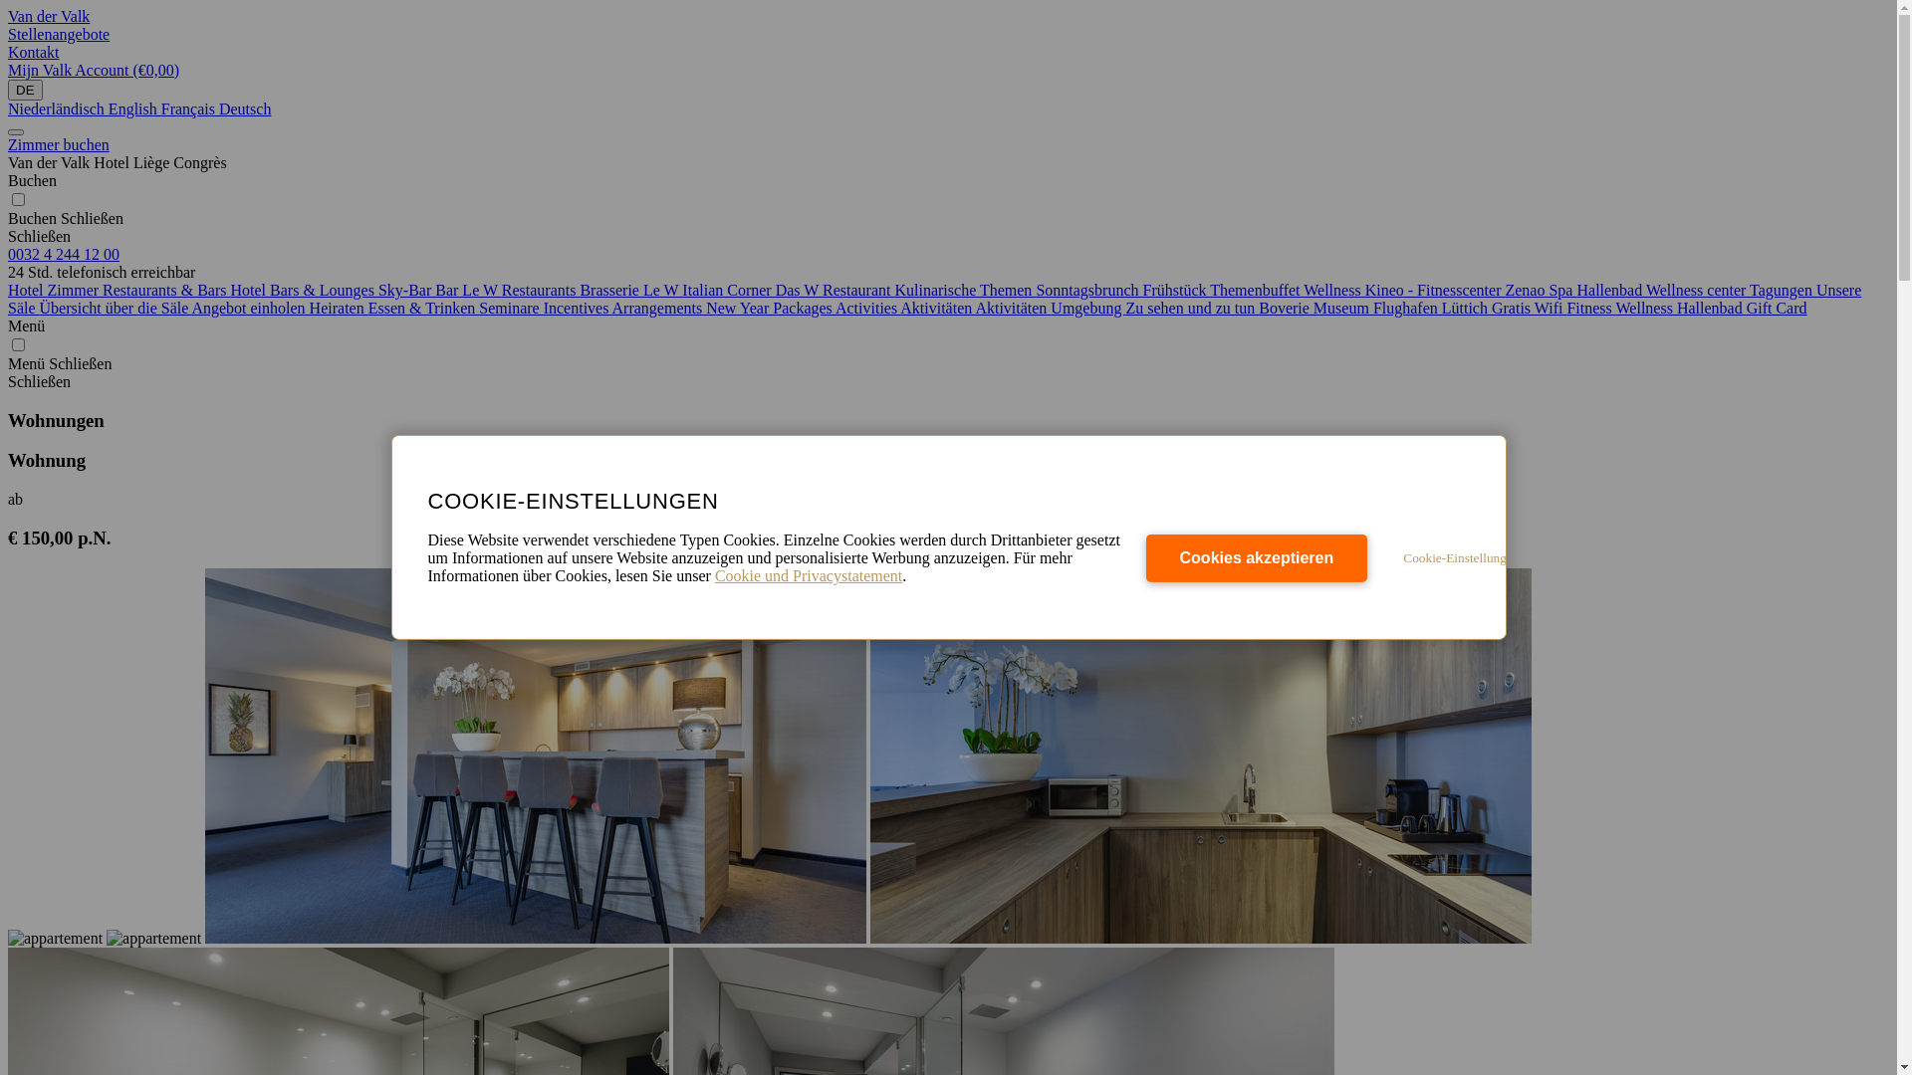 This screenshot has width=1912, height=1075. I want to click on Hotel, so click(28, 291).